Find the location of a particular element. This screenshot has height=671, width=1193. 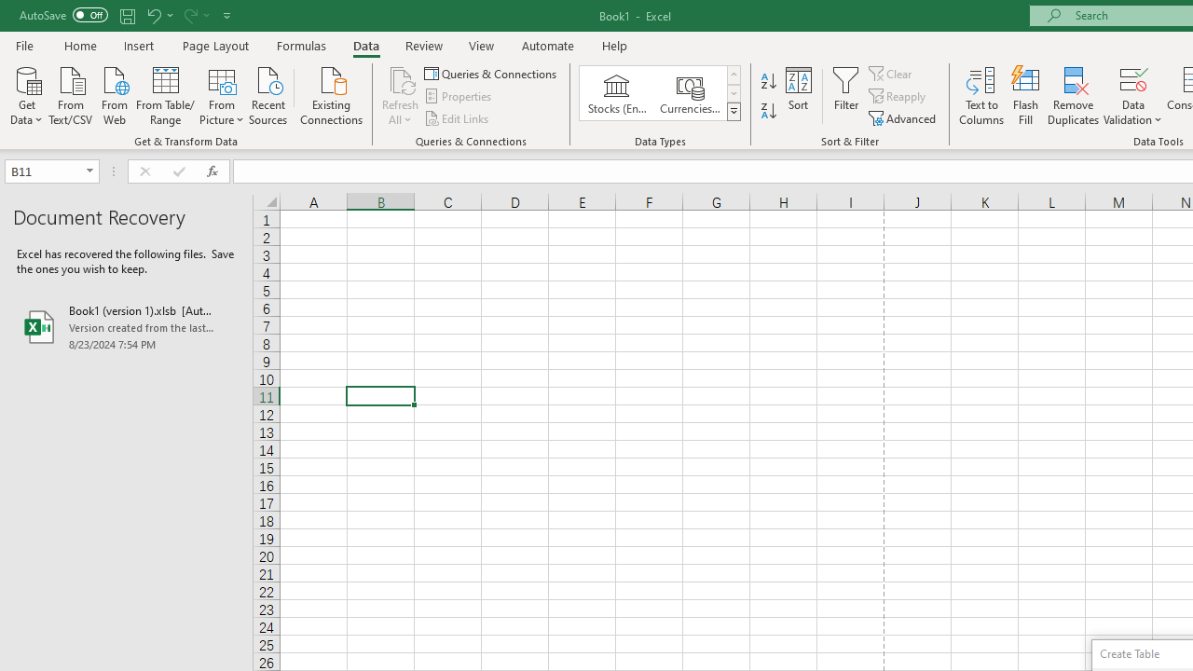

From Table/Range is located at coordinates (166, 94).